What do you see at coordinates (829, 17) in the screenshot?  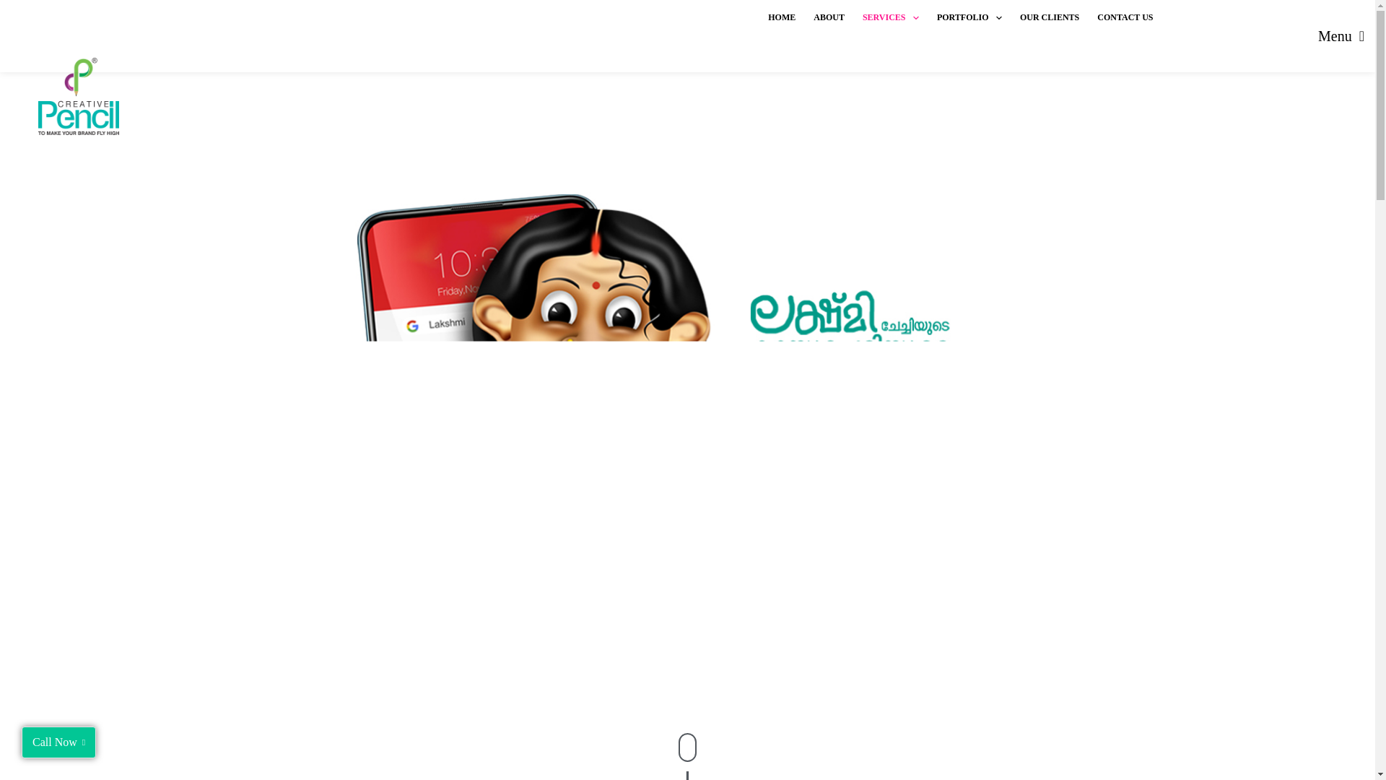 I see `ABOUT` at bounding box center [829, 17].